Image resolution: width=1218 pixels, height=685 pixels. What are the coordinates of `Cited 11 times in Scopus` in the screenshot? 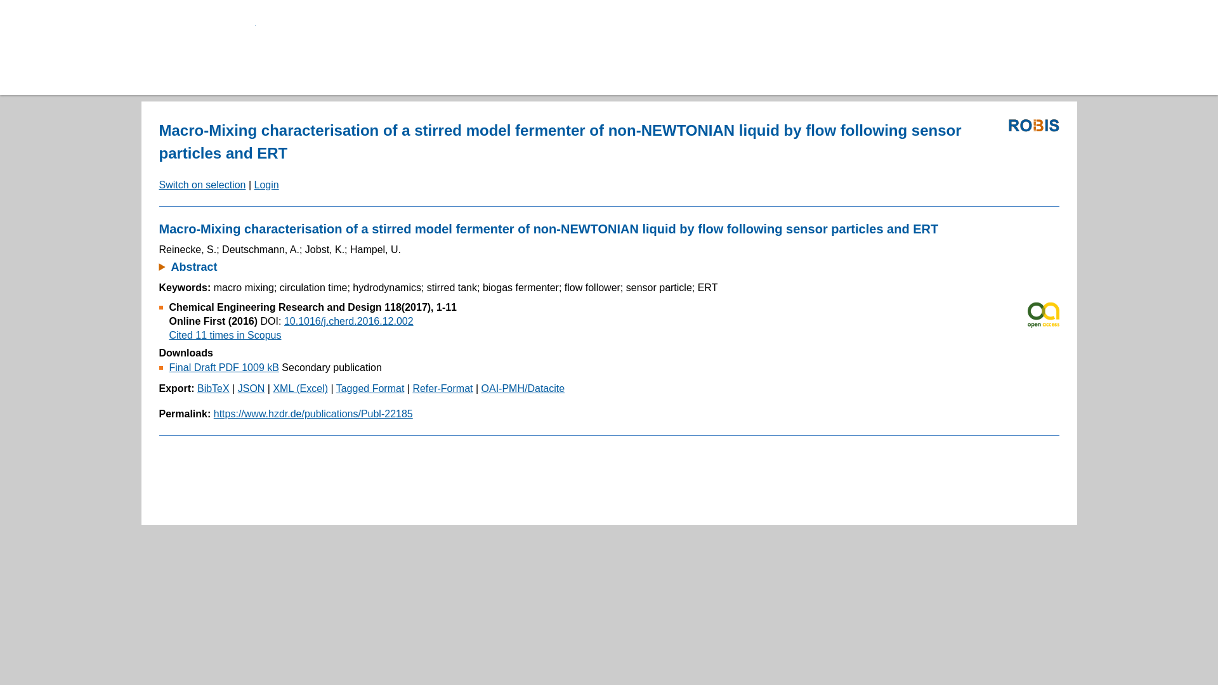 It's located at (225, 335).